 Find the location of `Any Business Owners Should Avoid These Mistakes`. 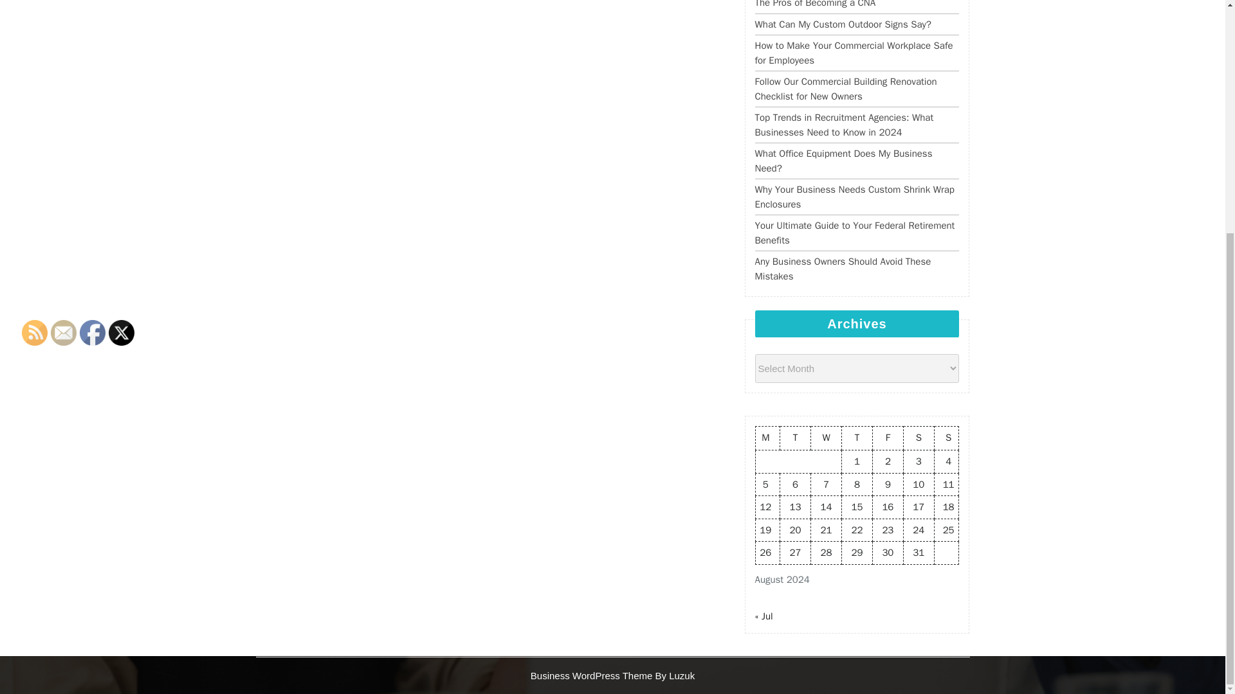

Any Business Owners Should Avoid These Mistakes is located at coordinates (843, 269).